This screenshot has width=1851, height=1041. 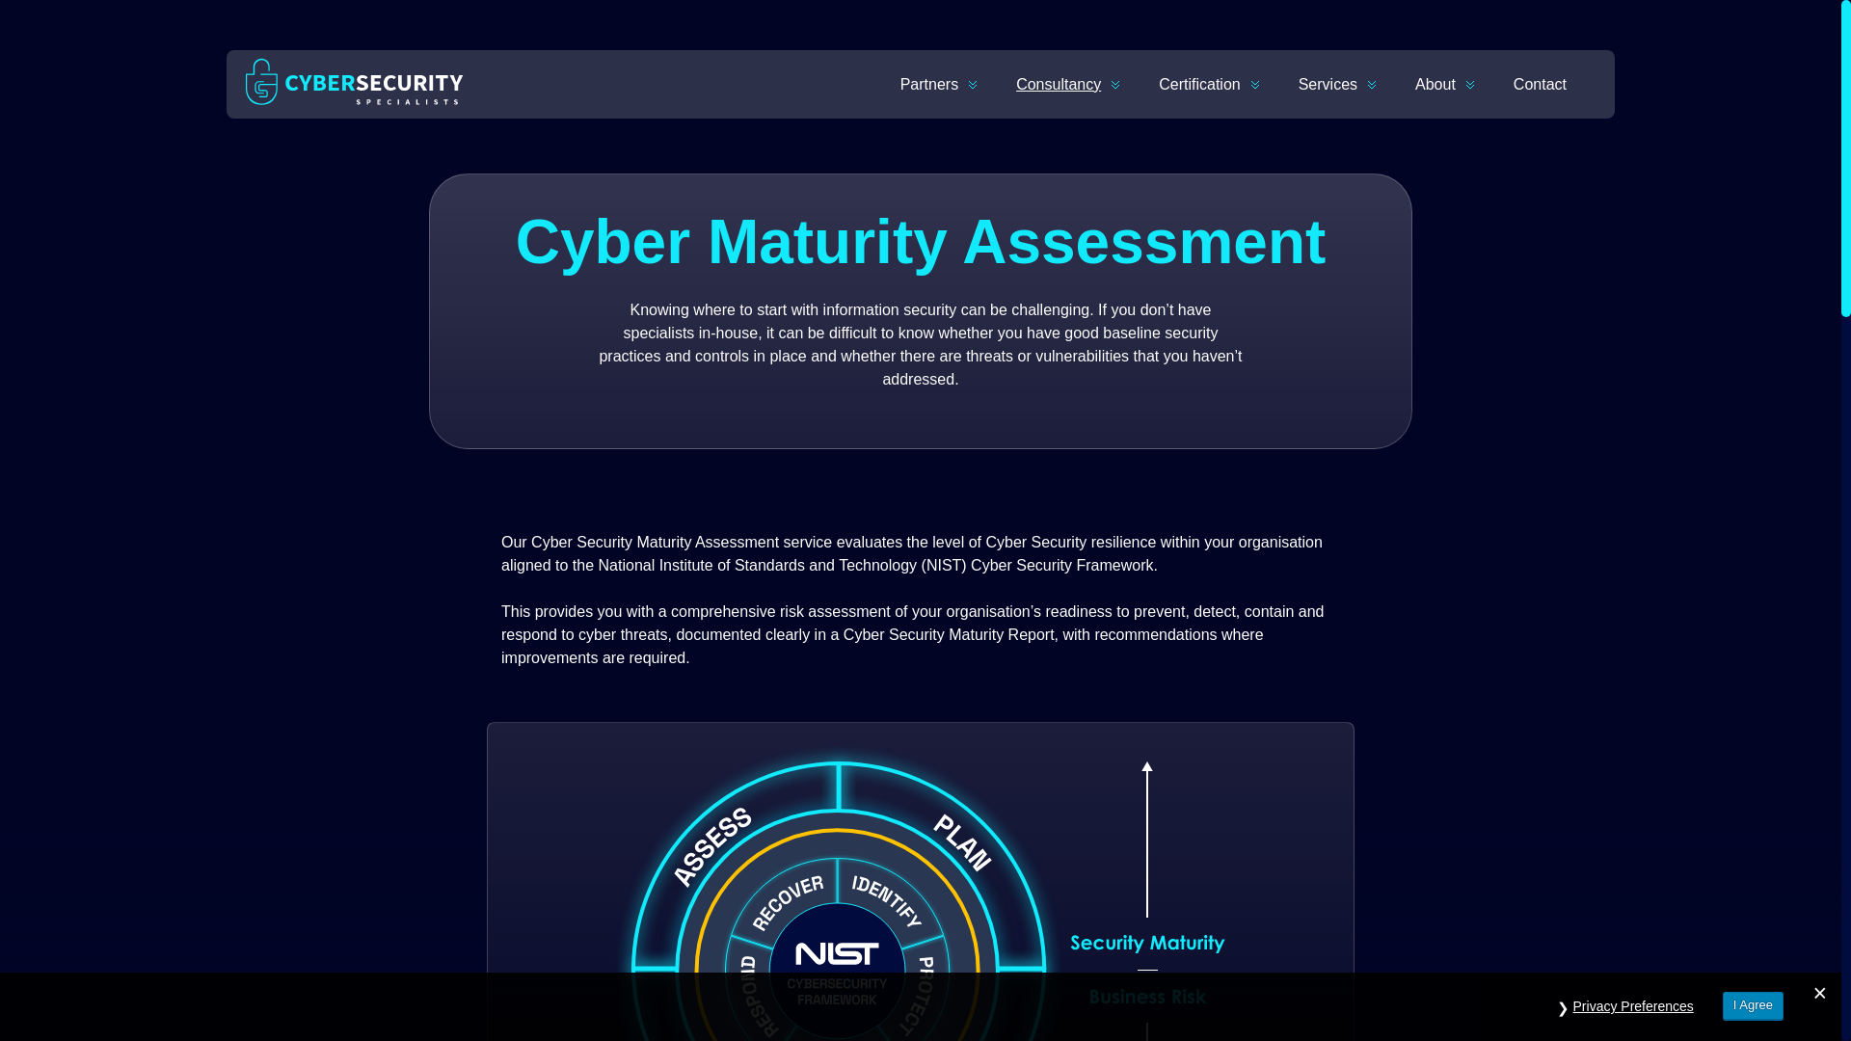 I want to click on Contact, so click(x=1540, y=85).